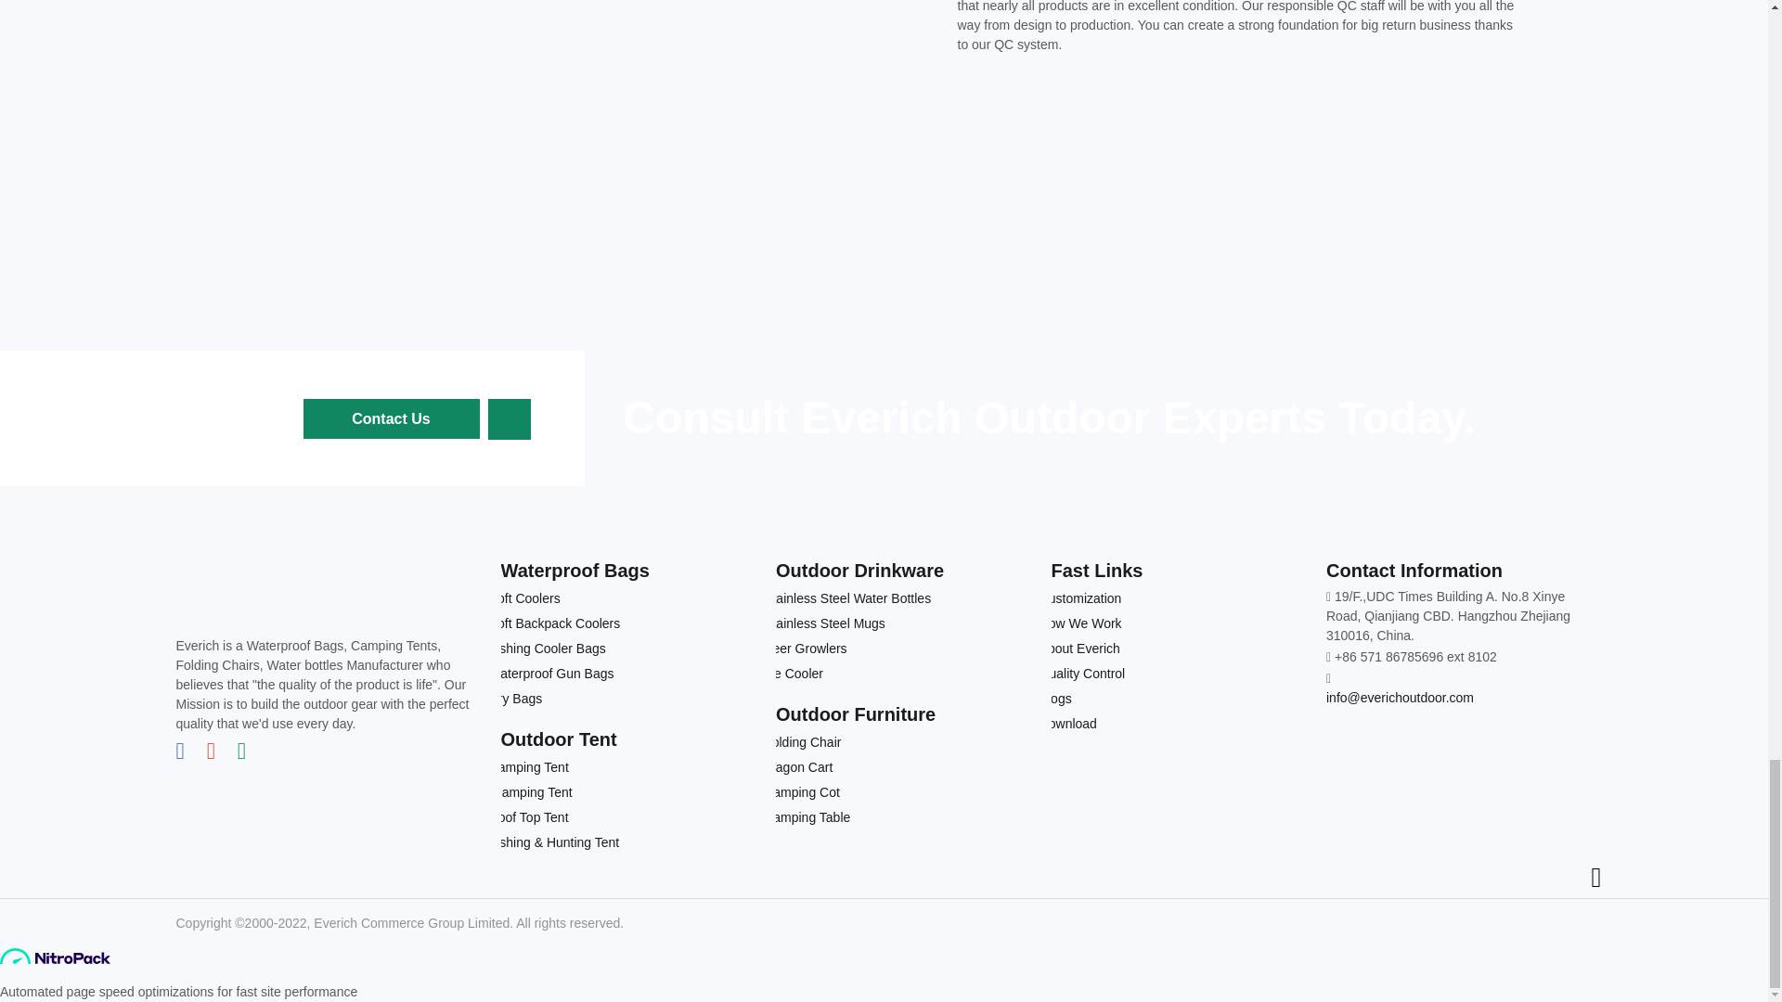 This screenshot has width=1782, height=1002. I want to click on Fishing Cooler Bags, so click(629, 648).